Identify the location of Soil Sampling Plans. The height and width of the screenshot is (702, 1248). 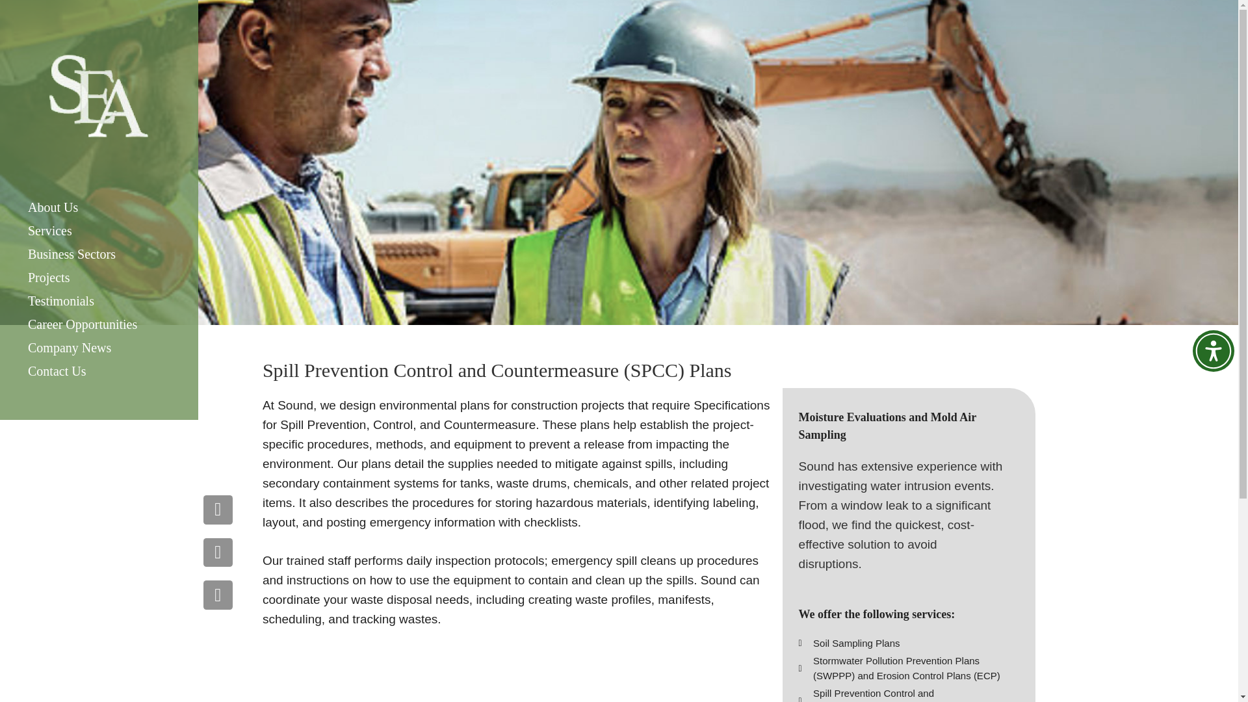
(901, 643).